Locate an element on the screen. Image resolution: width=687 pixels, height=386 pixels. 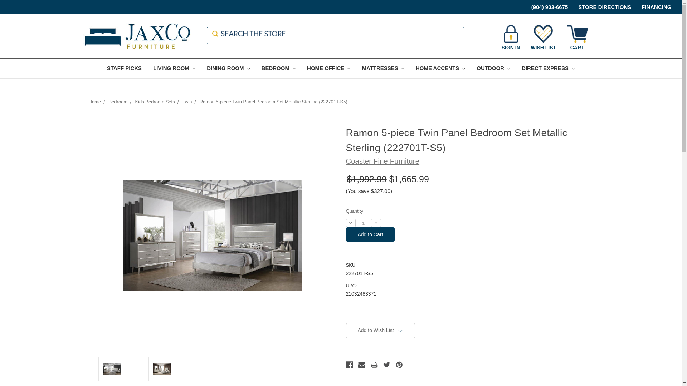
DINING ROOM is located at coordinates (228, 69).